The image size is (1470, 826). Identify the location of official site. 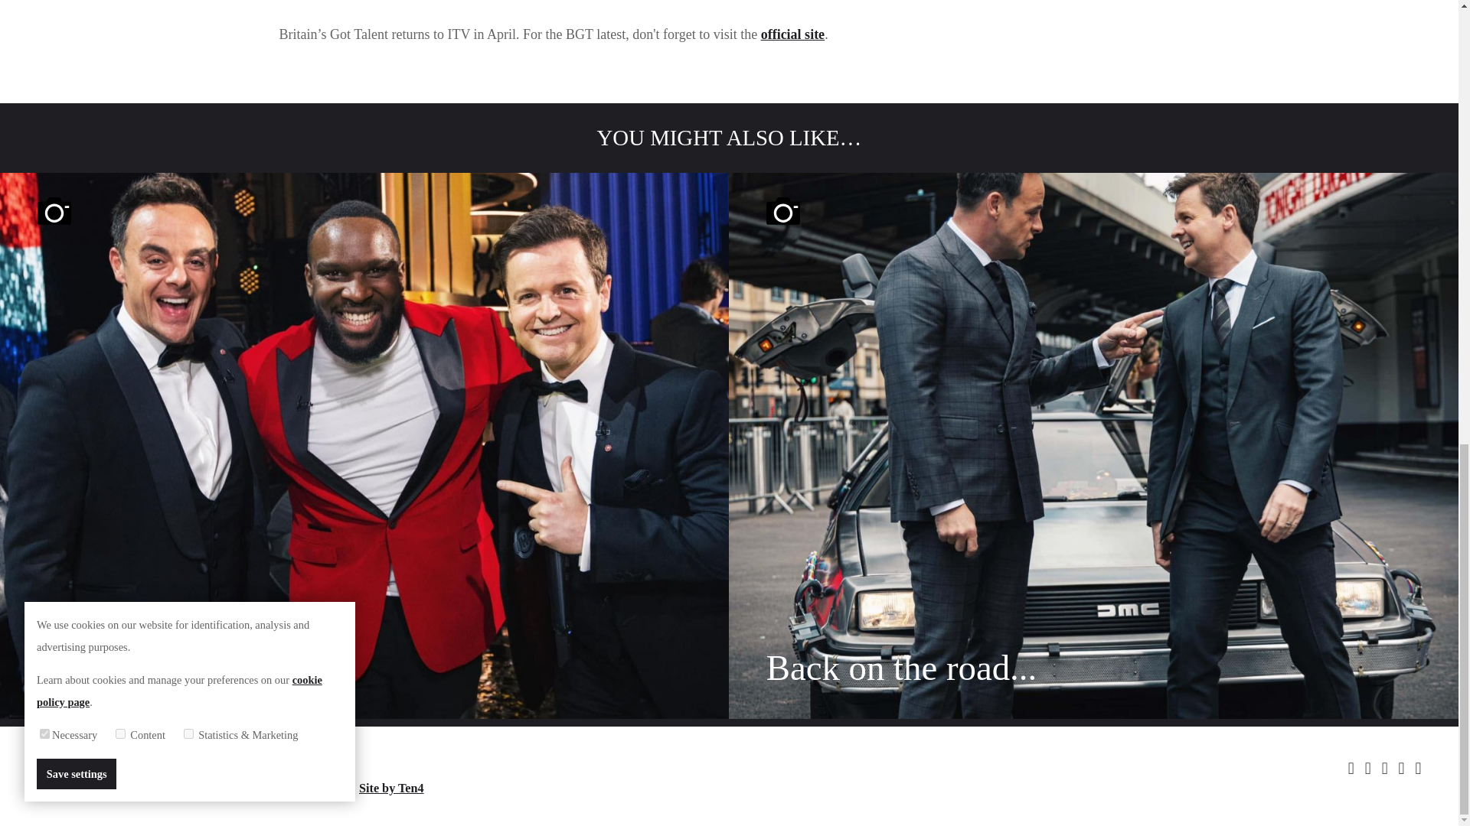
(793, 34).